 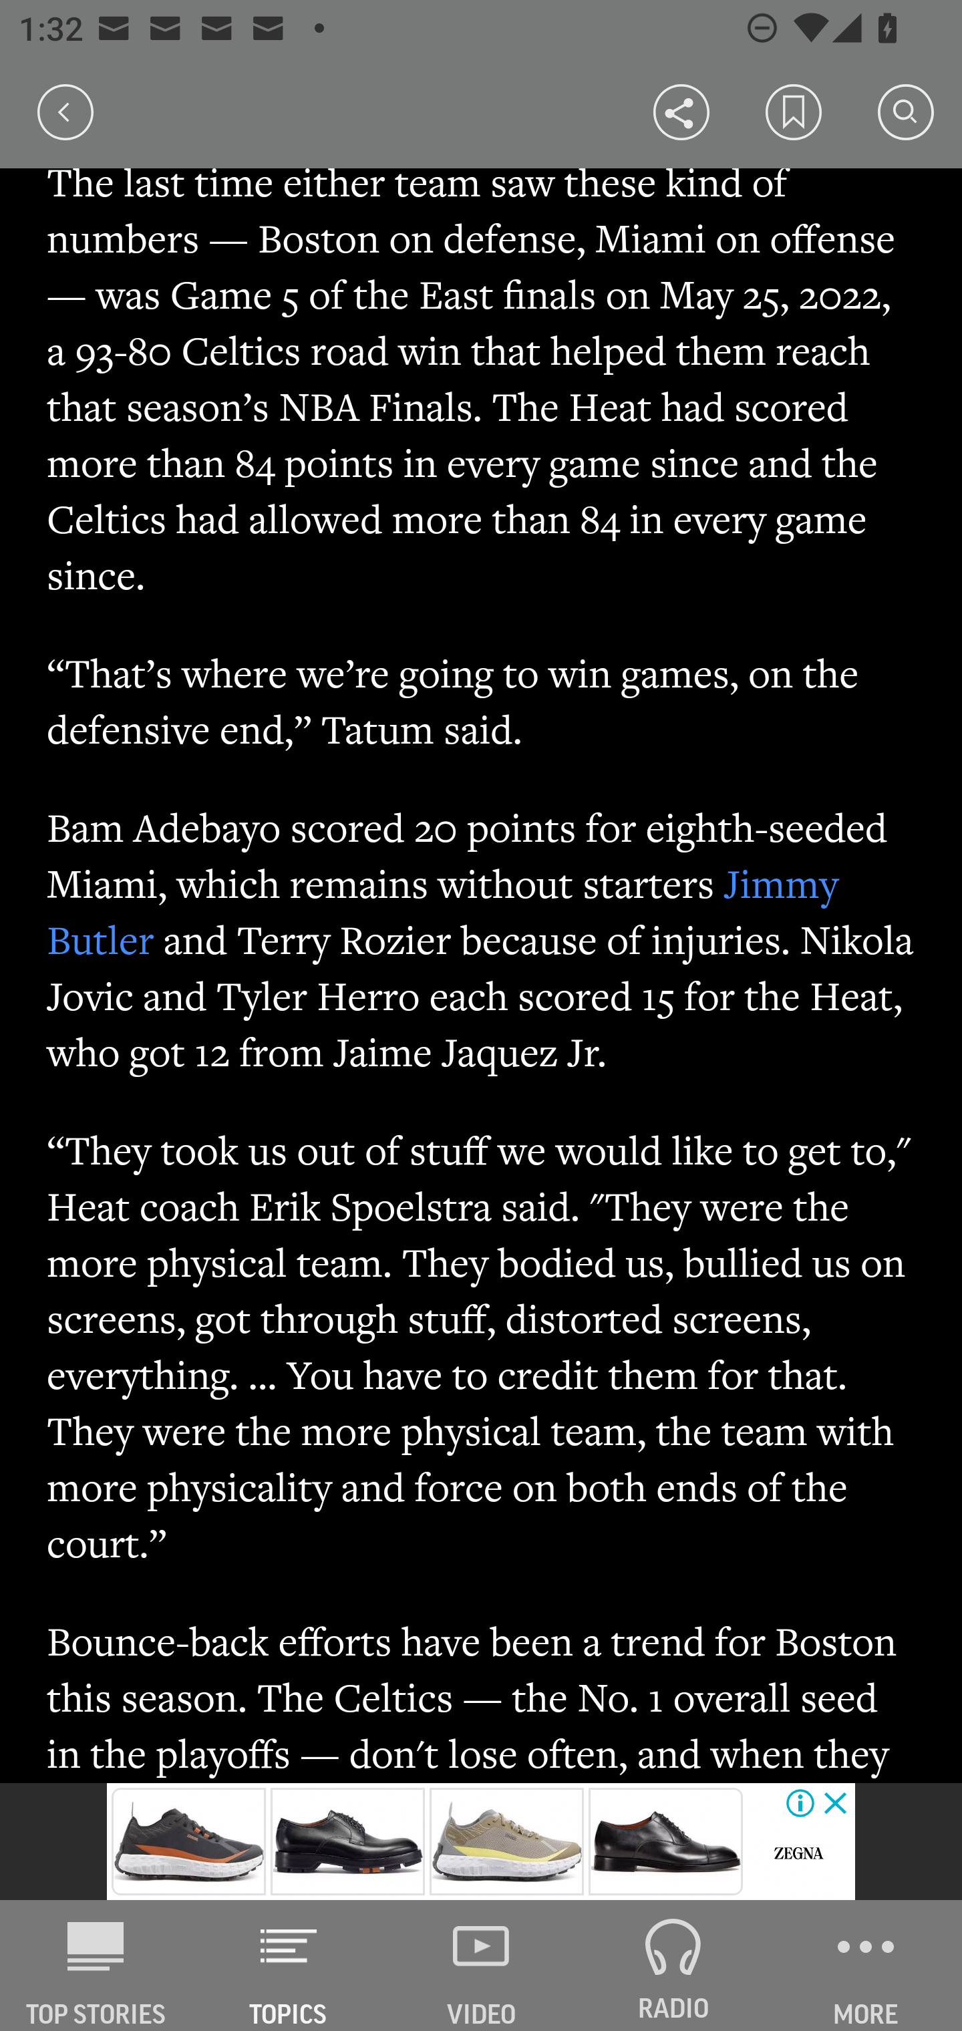 I want to click on VIDEO, so click(x=481, y=1966).